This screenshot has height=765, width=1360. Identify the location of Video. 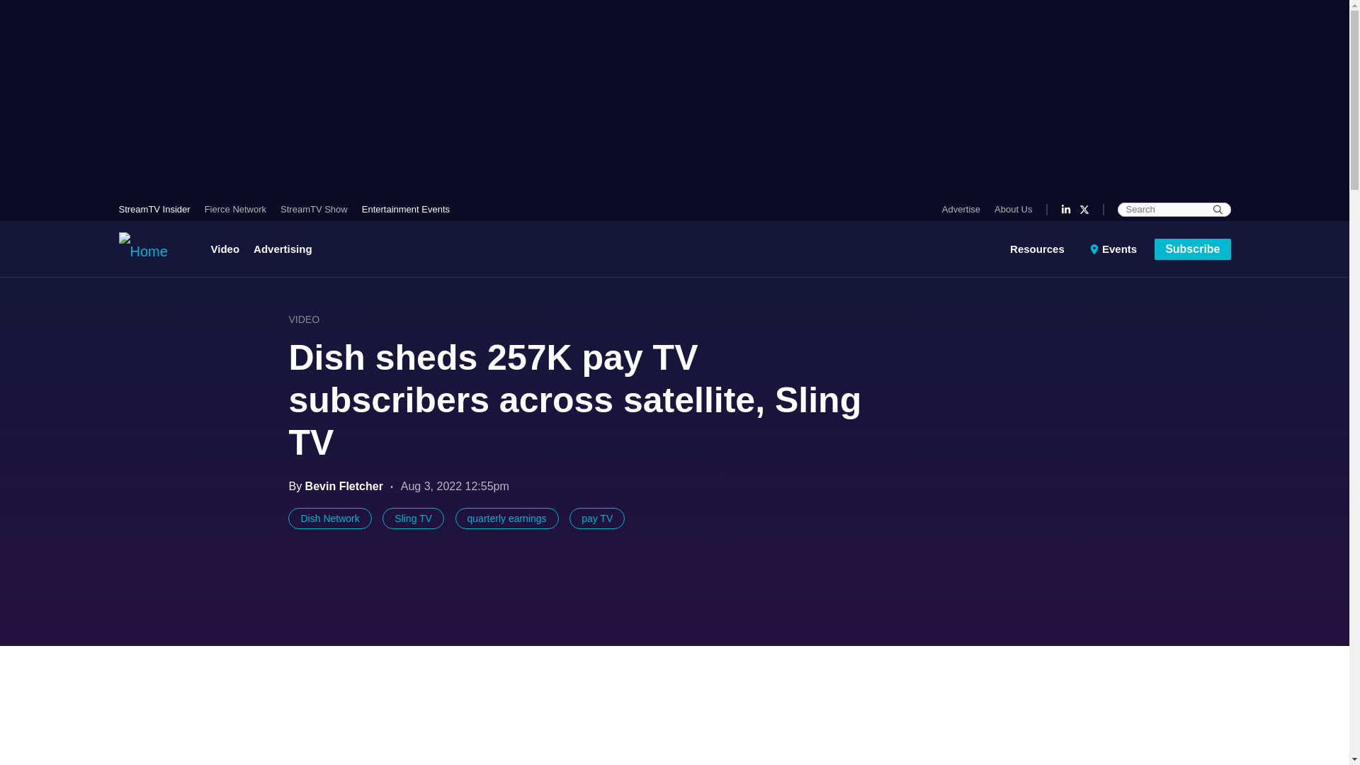
(229, 249).